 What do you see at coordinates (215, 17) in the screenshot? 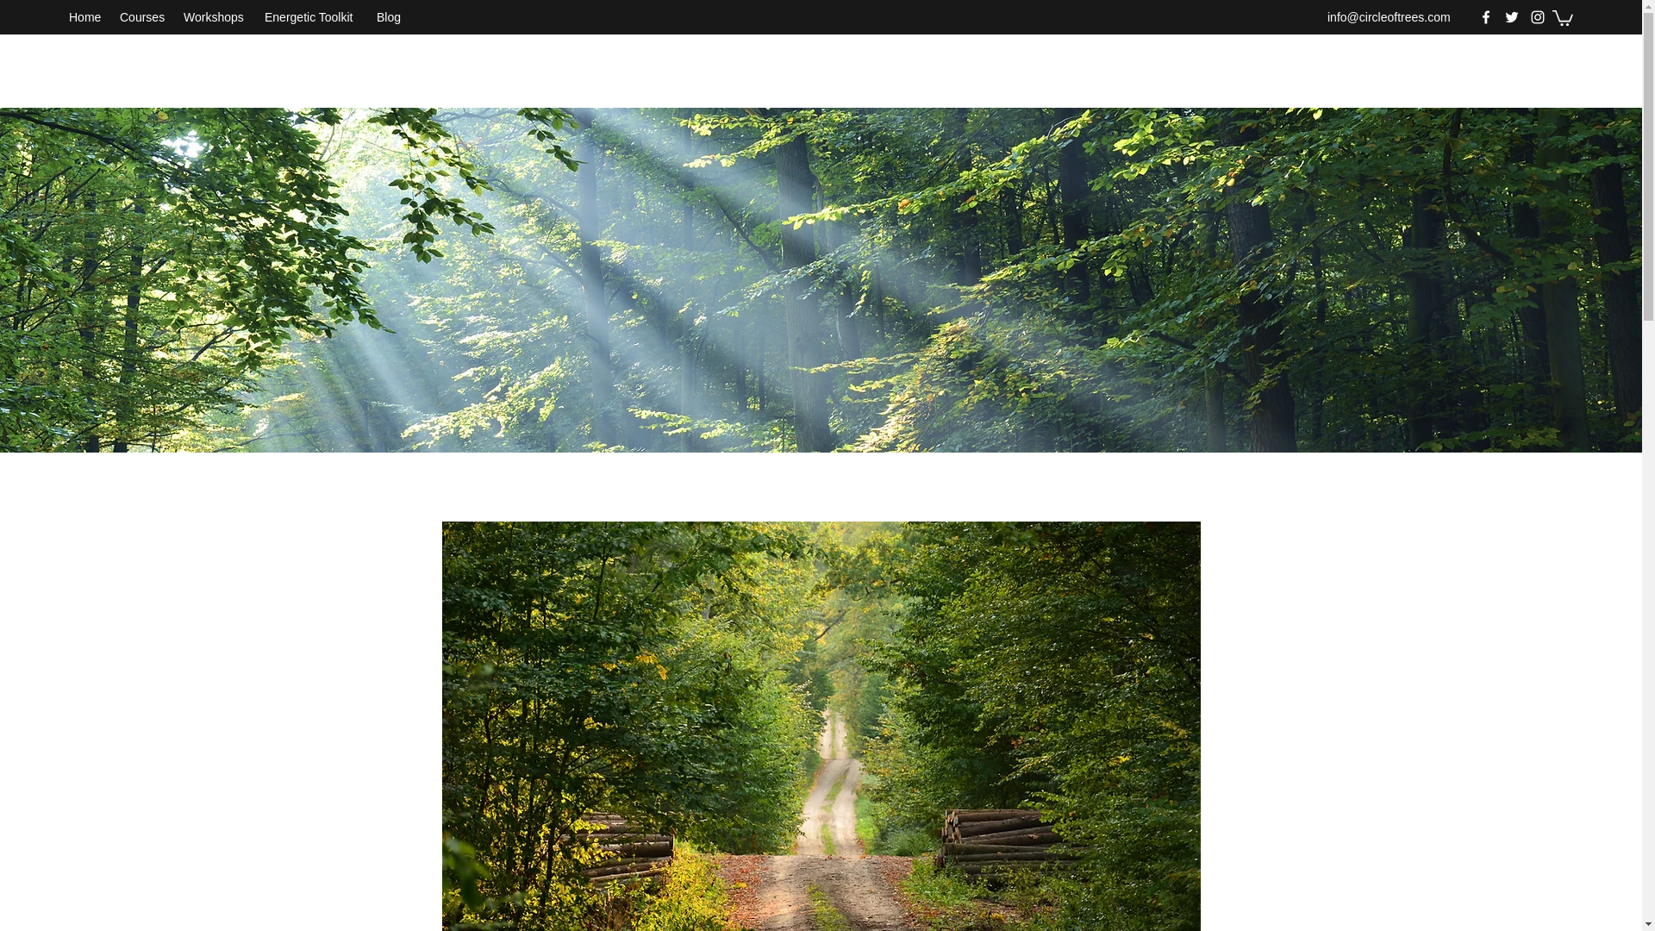
I see `Workshops` at bounding box center [215, 17].